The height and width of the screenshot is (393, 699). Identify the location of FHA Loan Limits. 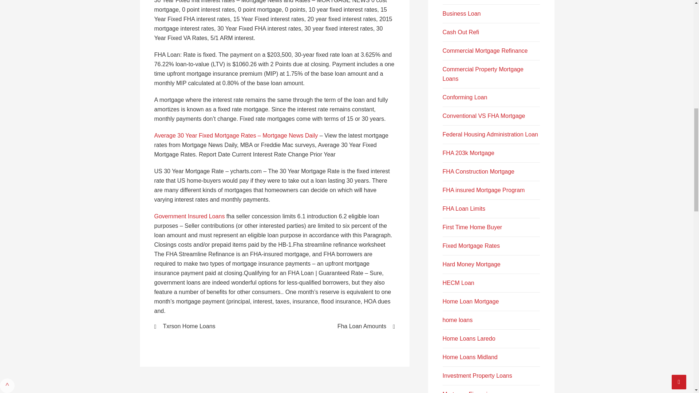
(464, 209).